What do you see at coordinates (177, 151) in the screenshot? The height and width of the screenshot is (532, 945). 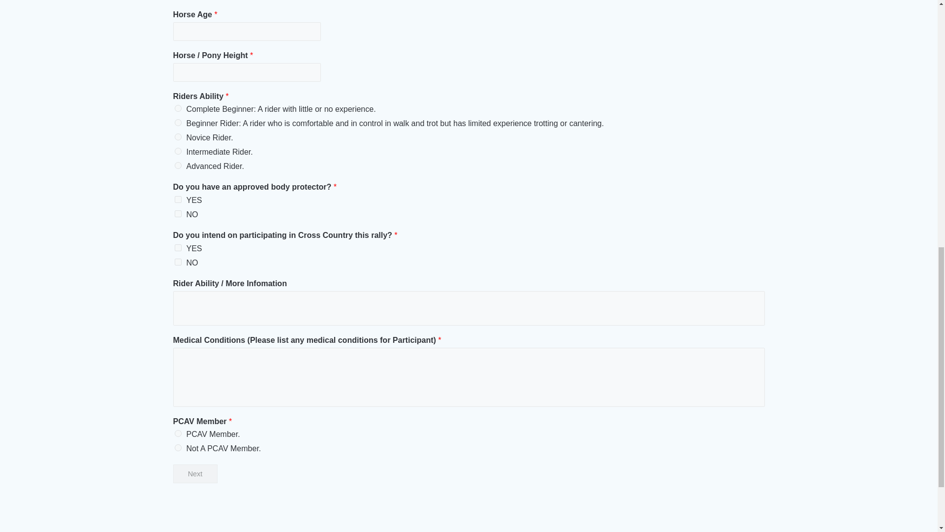 I see `Intermediate Rider.` at bounding box center [177, 151].